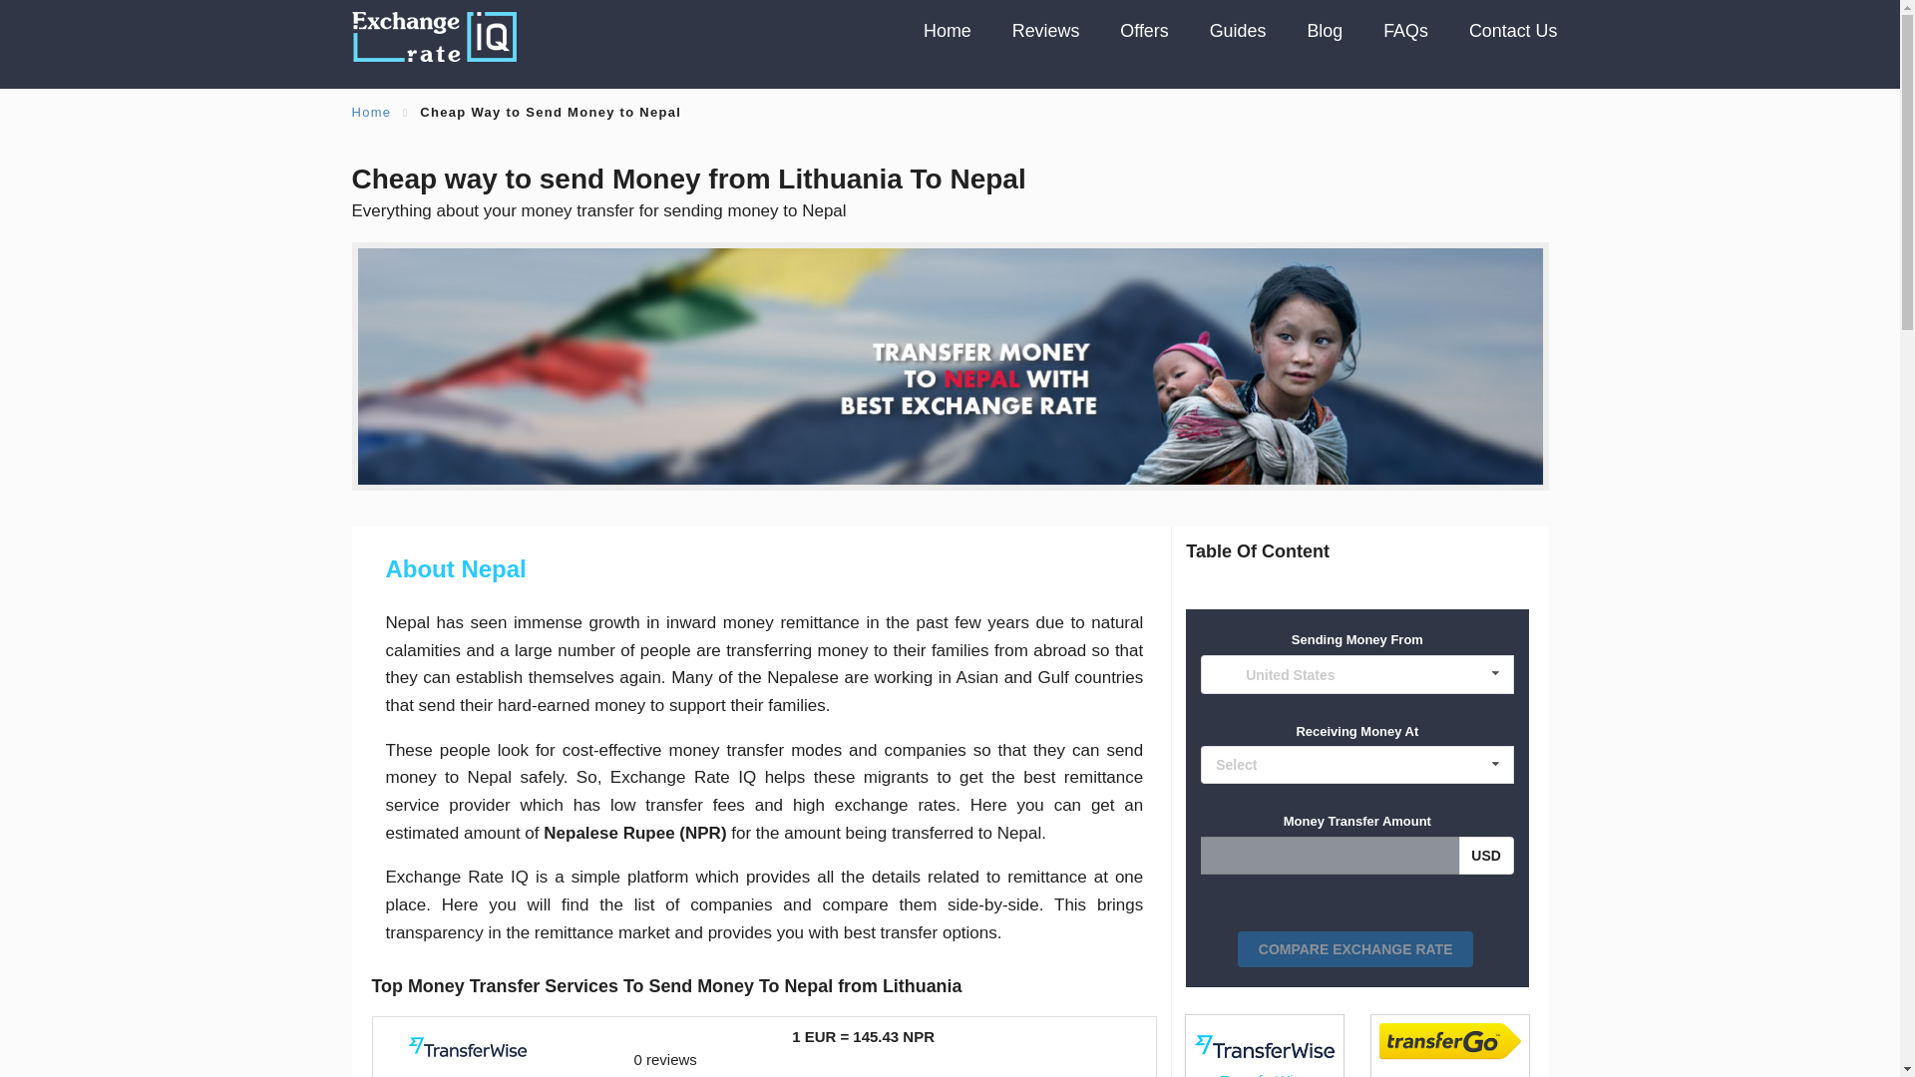 The image size is (1915, 1077). What do you see at coordinates (1449, 1050) in the screenshot?
I see `Money Transfer Companies FAQ's` at bounding box center [1449, 1050].